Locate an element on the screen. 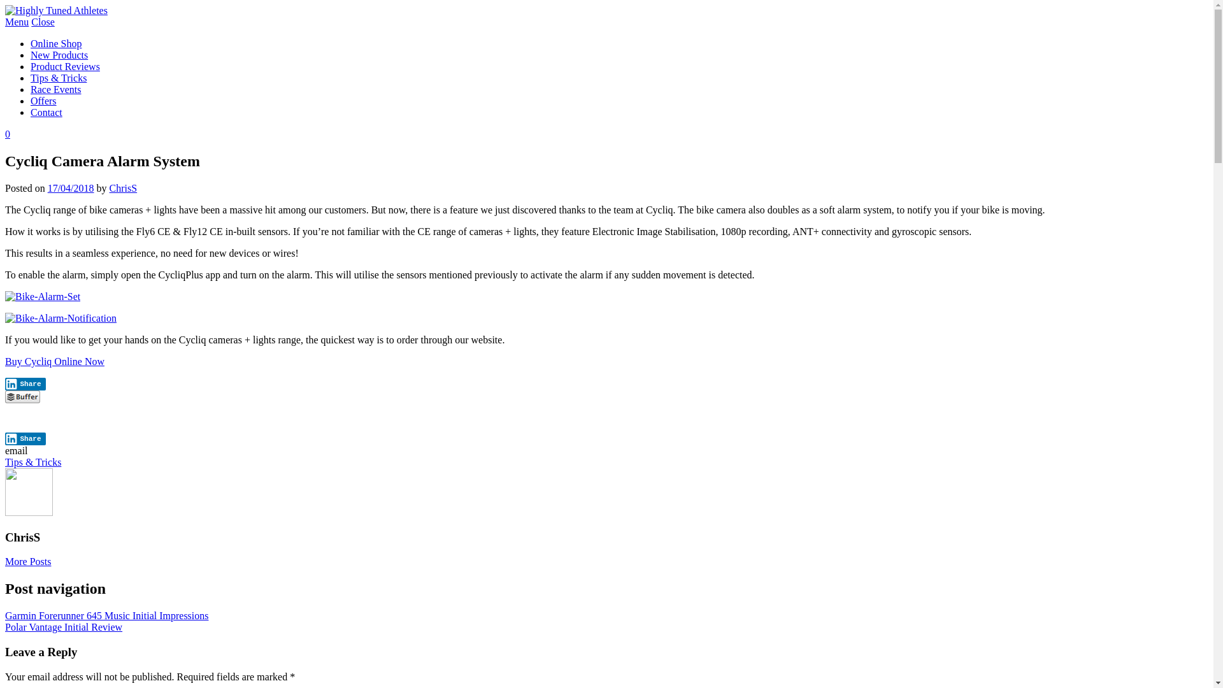 This screenshot has width=1223, height=688. Tips & Tricks is located at coordinates (59, 78).